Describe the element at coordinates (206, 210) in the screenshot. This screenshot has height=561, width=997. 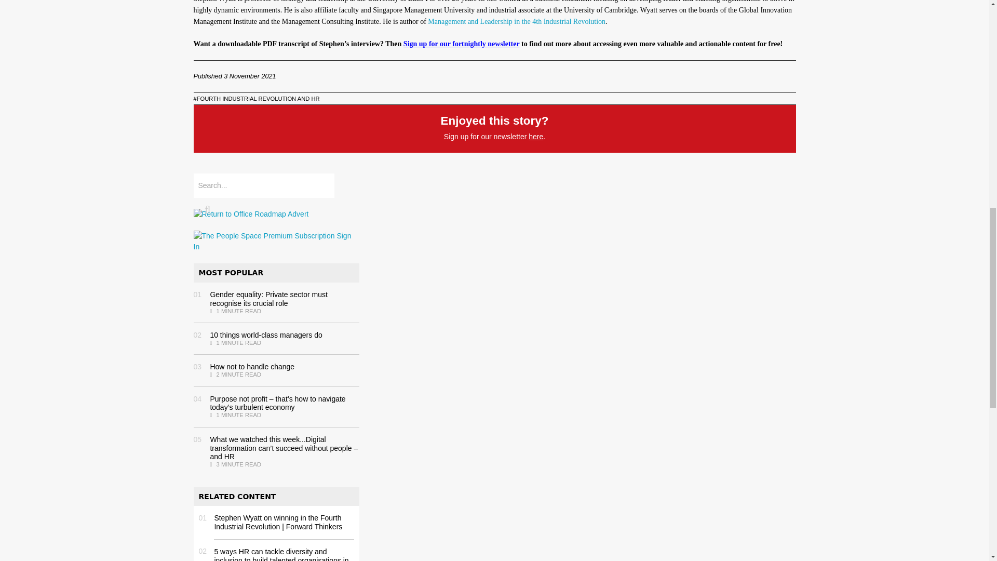
I see `Search` at that location.